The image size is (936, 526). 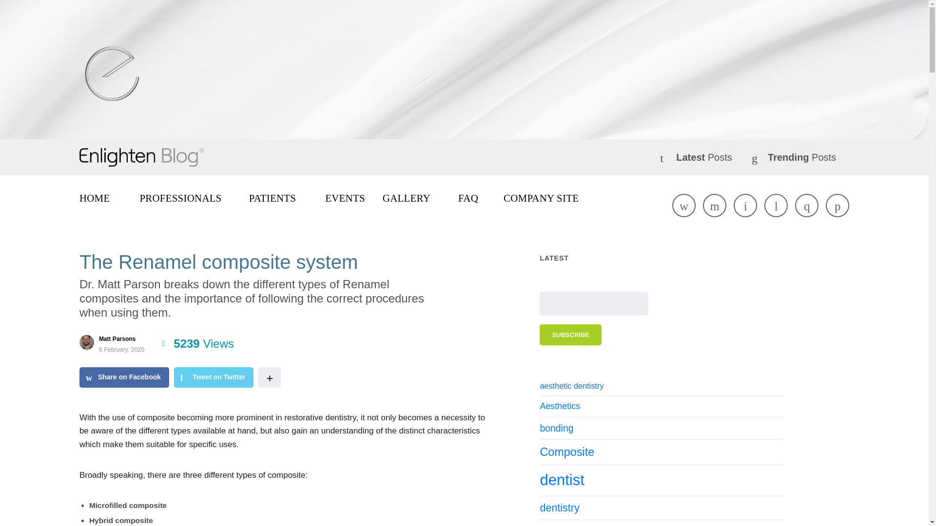 I want to click on Latest Posts, so click(x=704, y=157).